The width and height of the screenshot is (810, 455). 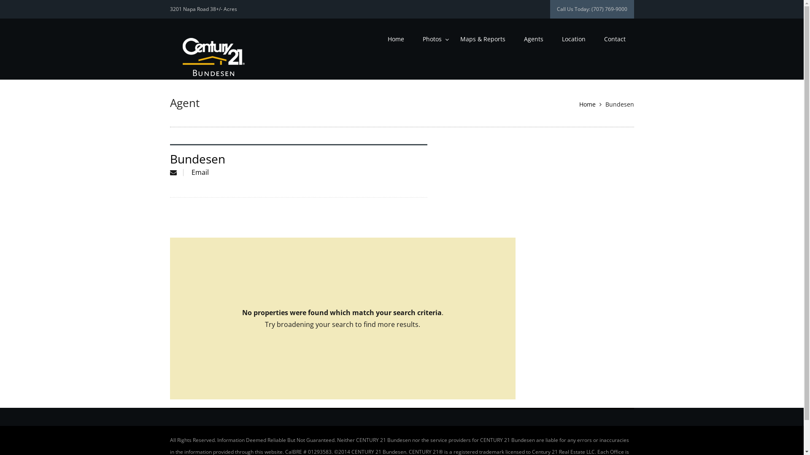 What do you see at coordinates (574, 39) in the screenshot?
I see `Location` at bounding box center [574, 39].